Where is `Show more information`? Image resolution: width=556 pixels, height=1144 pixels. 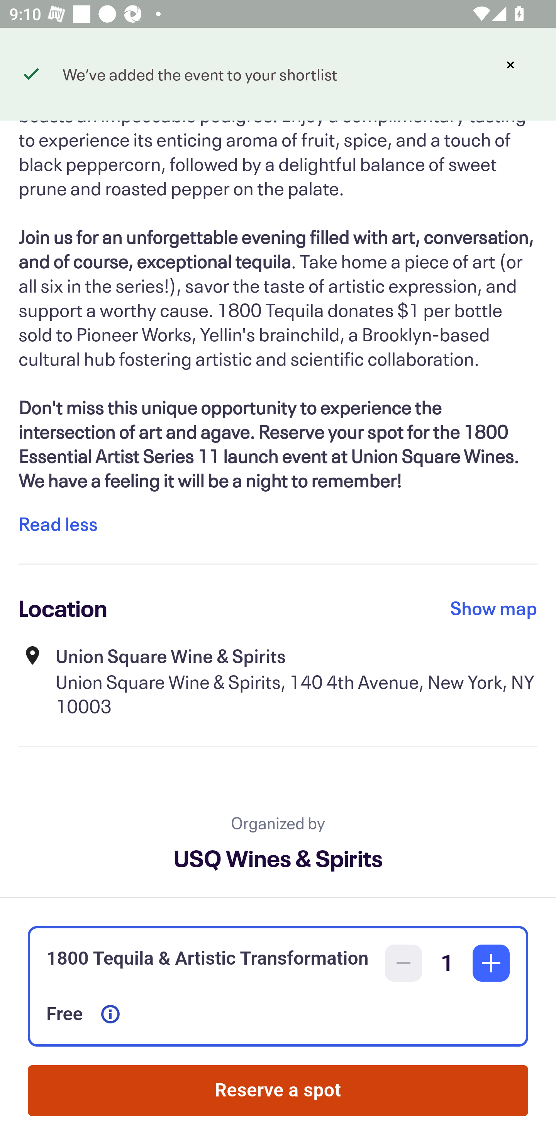 Show more information is located at coordinates (110, 1014).